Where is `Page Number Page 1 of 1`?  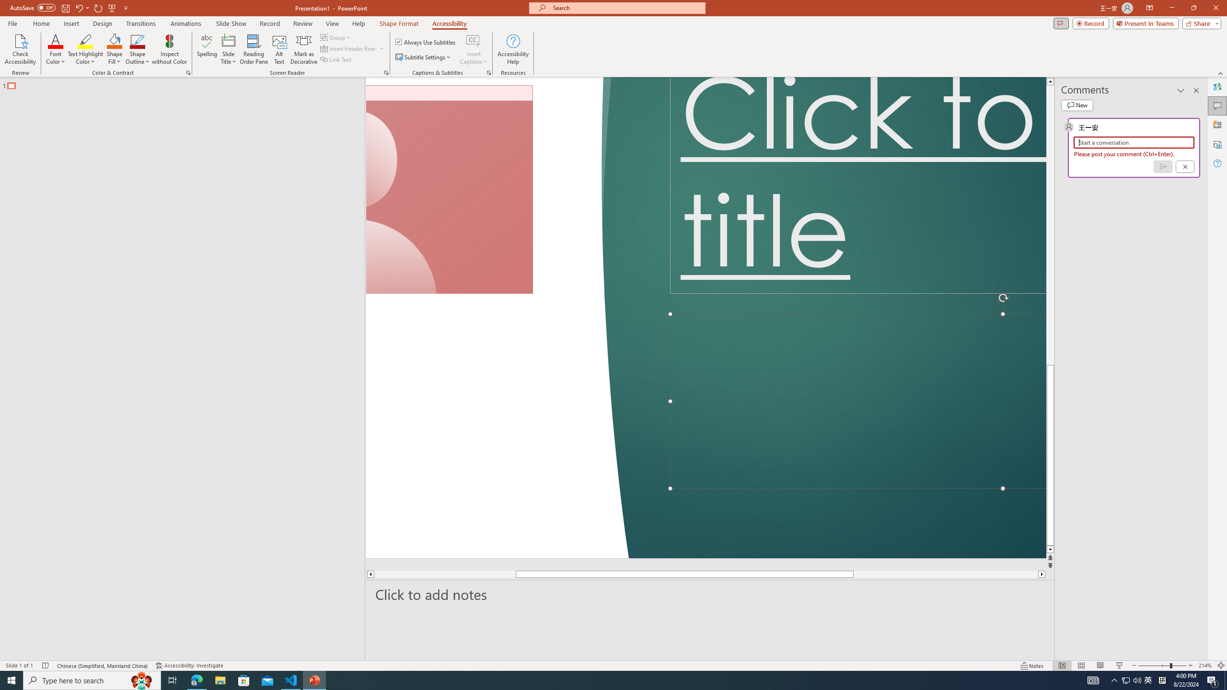 Page Number Page 1 of 1 is located at coordinates (26, 652).